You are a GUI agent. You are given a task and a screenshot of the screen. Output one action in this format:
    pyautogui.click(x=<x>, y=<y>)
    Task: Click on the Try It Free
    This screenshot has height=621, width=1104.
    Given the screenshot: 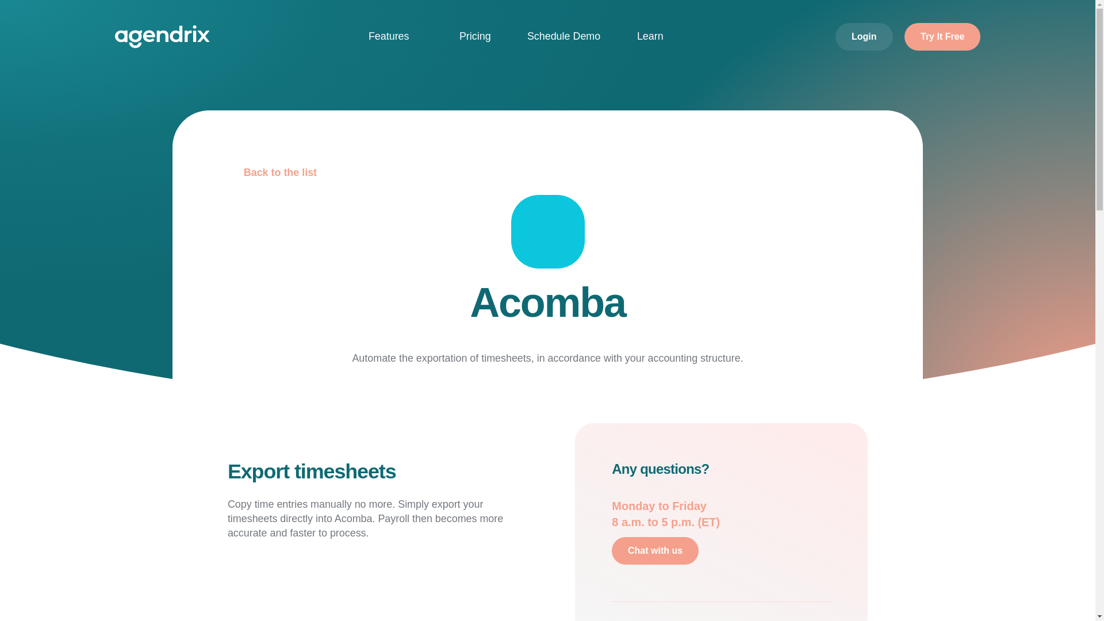 What is the action you would take?
    pyautogui.click(x=942, y=36)
    